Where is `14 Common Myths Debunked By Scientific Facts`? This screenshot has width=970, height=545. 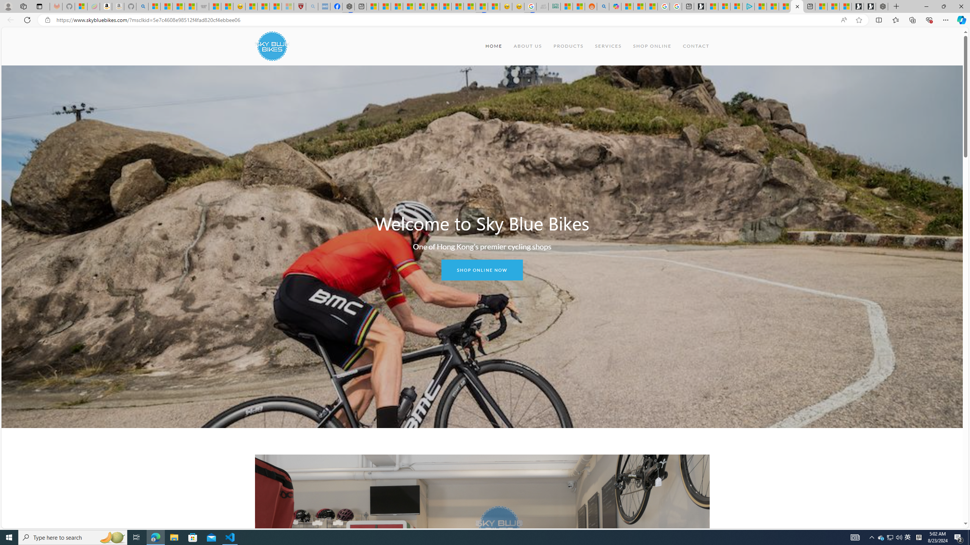
14 Common Myths Debunked By Scientific Facts is located at coordinates (457, 6).